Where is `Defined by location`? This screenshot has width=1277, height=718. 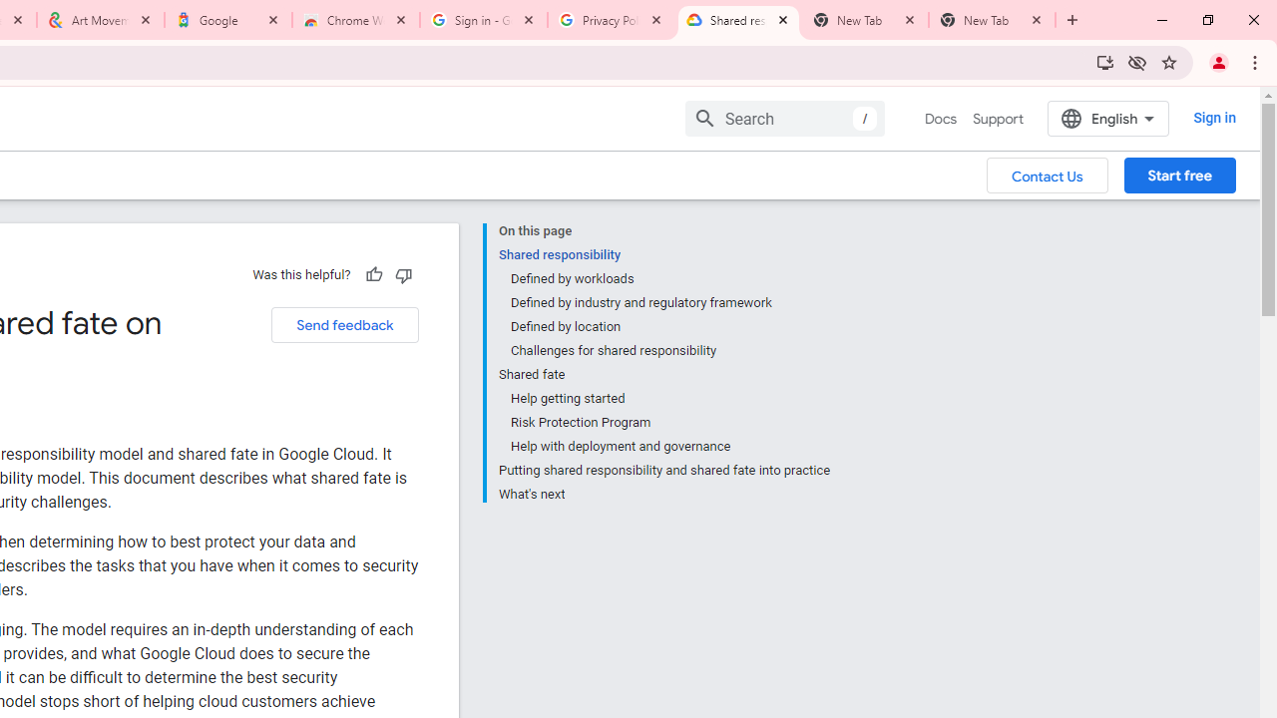
Defined by location is located at coordinates (669, 327).